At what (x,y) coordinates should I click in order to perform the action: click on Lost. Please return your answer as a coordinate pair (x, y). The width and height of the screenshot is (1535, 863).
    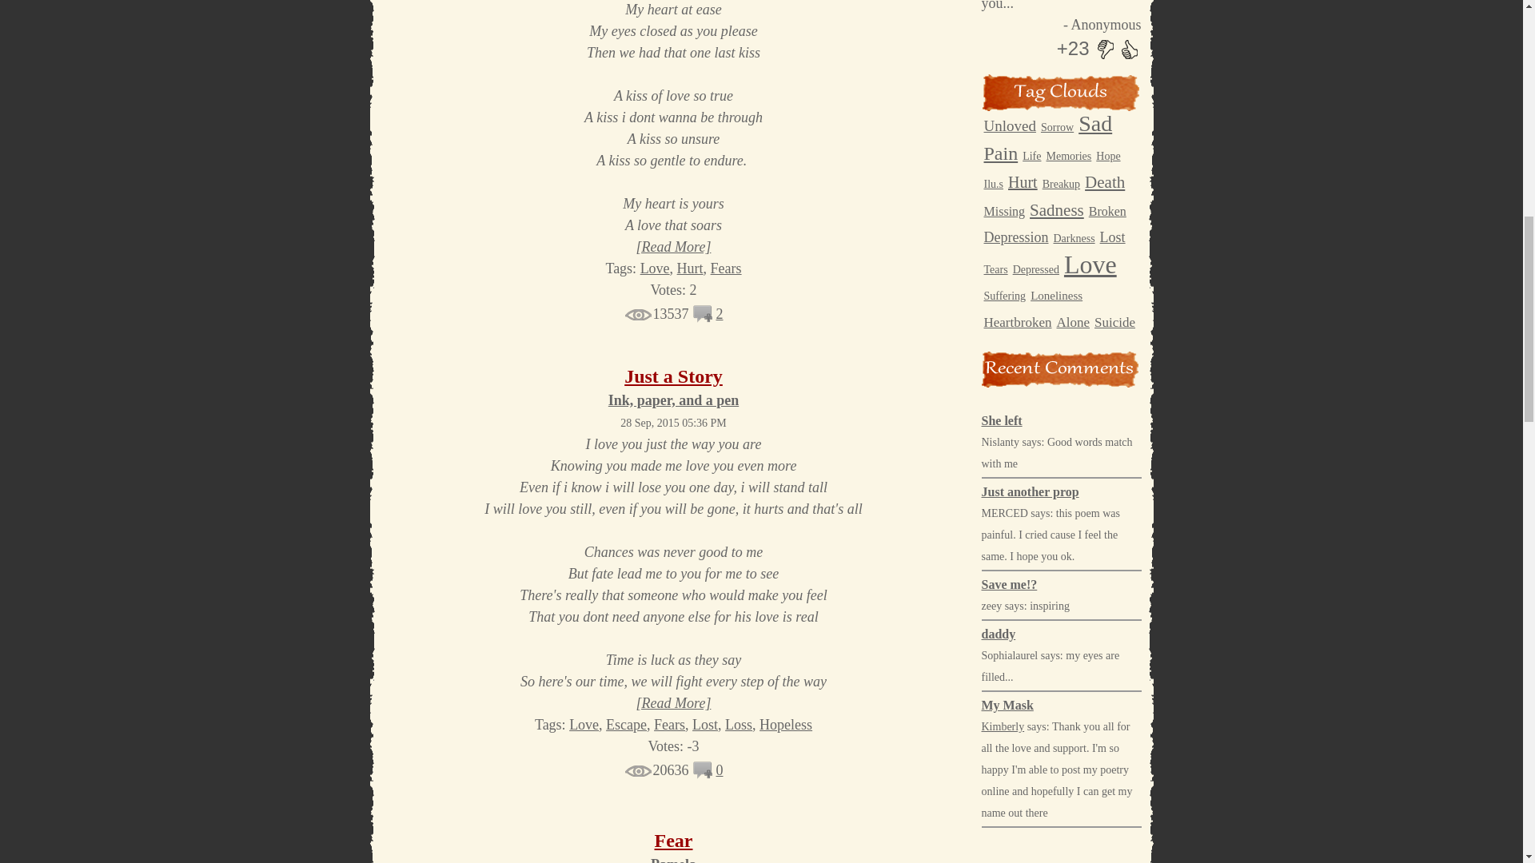
    Looking at the image, I should click on (705, 724).